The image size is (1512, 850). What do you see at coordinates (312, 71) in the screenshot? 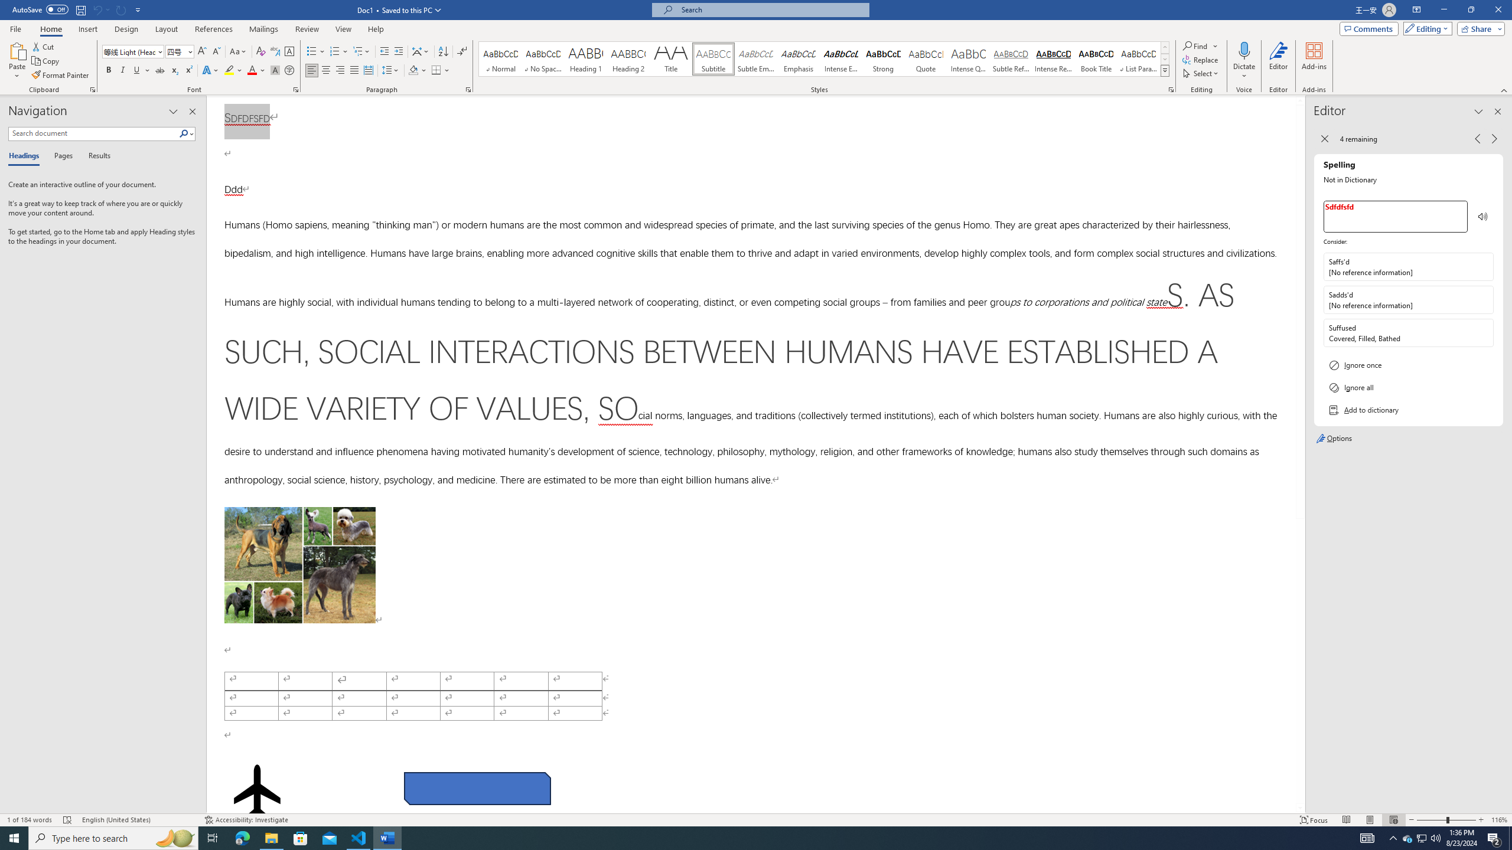
I see `Align Left` at bounding box center [312, 71].